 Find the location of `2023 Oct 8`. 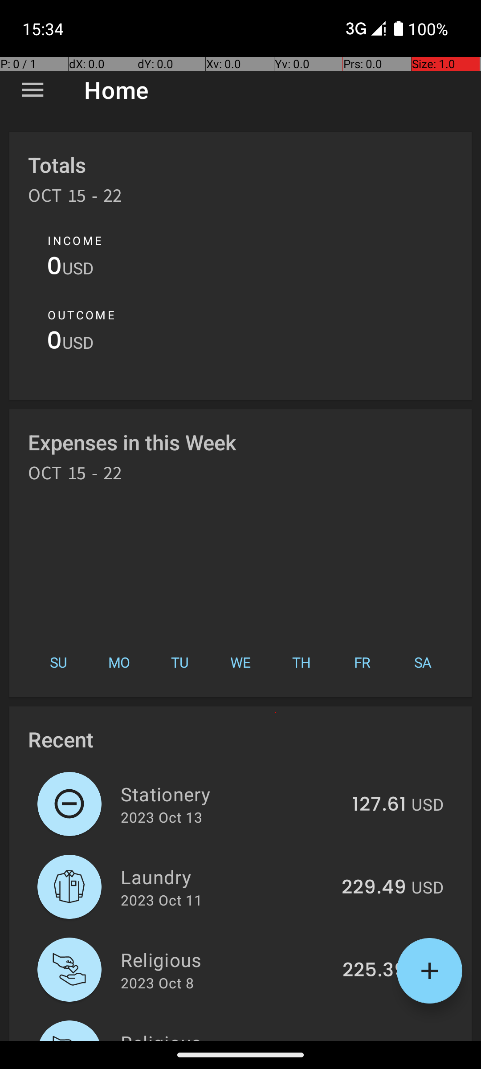

2023 Oct 8 is located at coordinates (157, 983).